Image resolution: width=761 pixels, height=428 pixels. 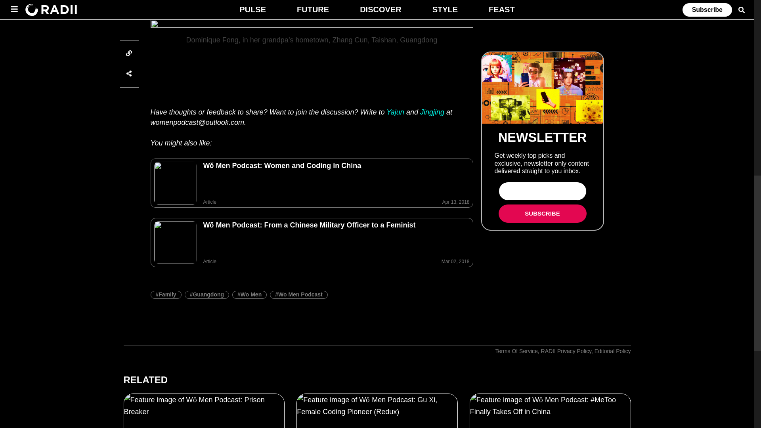 What do you see at coordinates (299, 295) in the screenshot?
I see `Wo Men Podcast` at bounding box center [299, 295].